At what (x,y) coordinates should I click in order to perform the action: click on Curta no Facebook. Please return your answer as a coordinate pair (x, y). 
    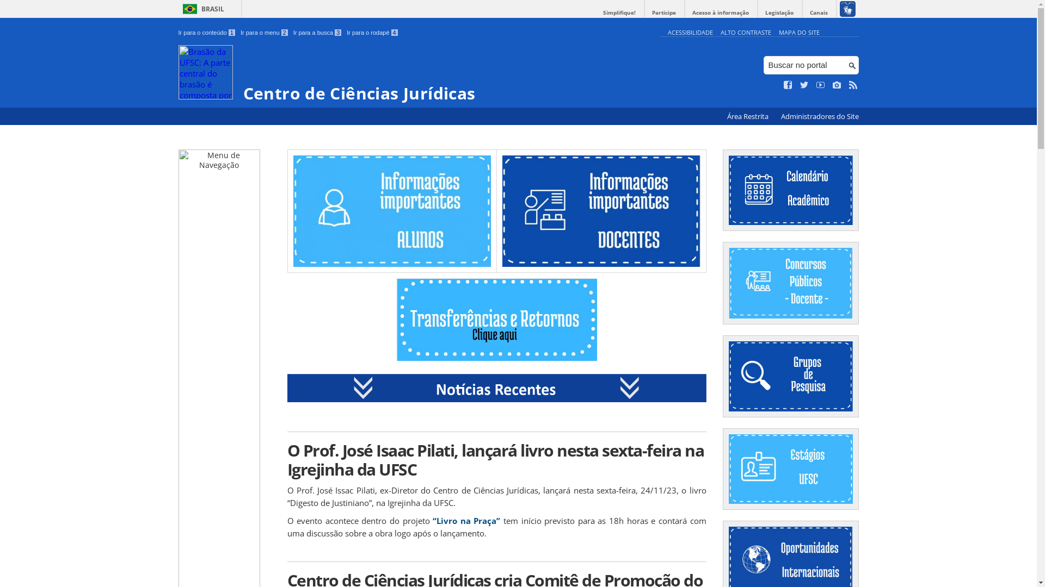
    Looking at the image, I should click on (788, 85).